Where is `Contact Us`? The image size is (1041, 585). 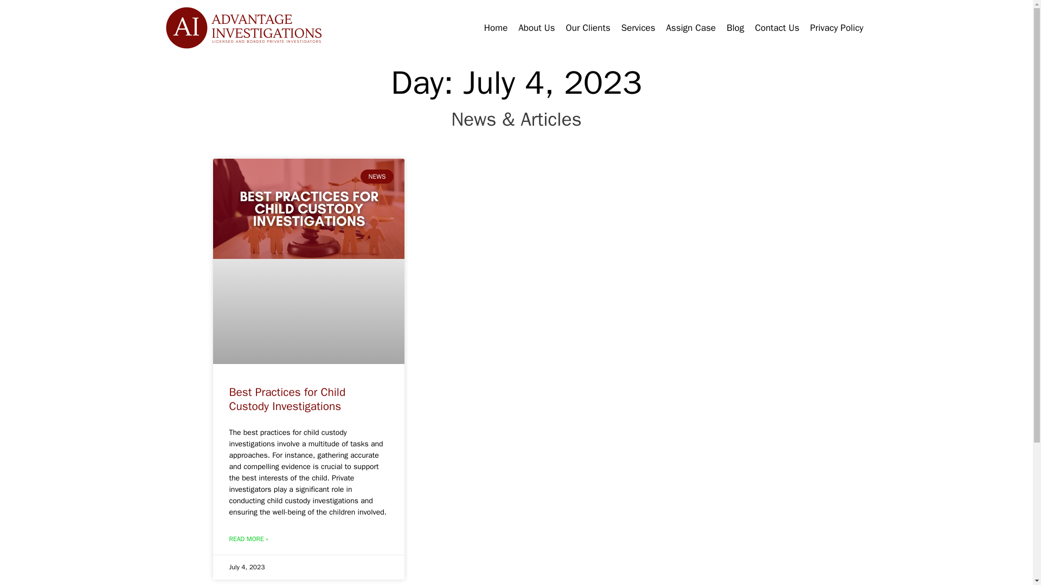 Contact Us is located at coordinates (777, 28).